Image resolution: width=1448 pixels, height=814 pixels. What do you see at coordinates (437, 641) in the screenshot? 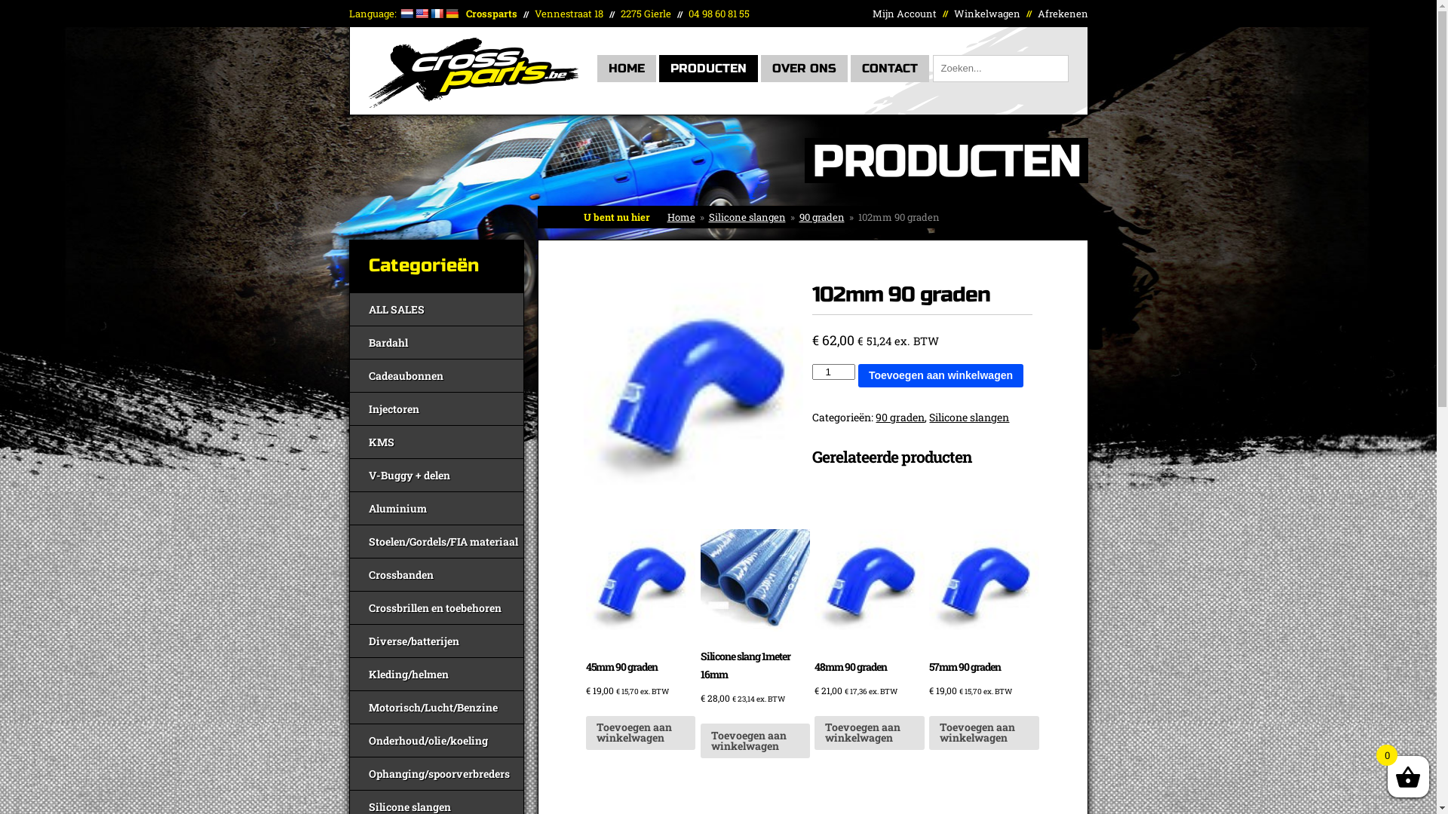
I see `Diverse/batterijen` at bounding box center [437, 641].